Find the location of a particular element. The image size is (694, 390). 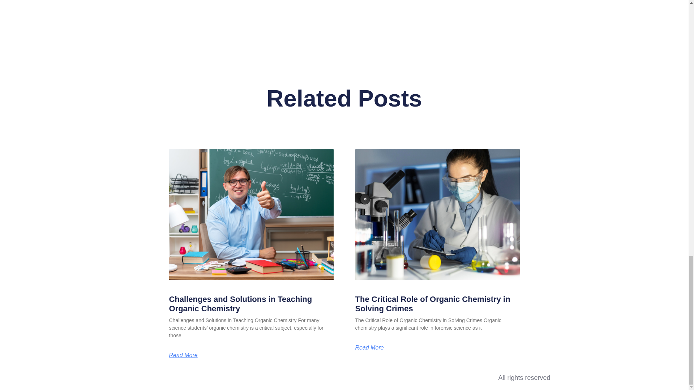

The Critical Role of Organic Chemistry in Solving Crimes is located at coordinates (432, 304).